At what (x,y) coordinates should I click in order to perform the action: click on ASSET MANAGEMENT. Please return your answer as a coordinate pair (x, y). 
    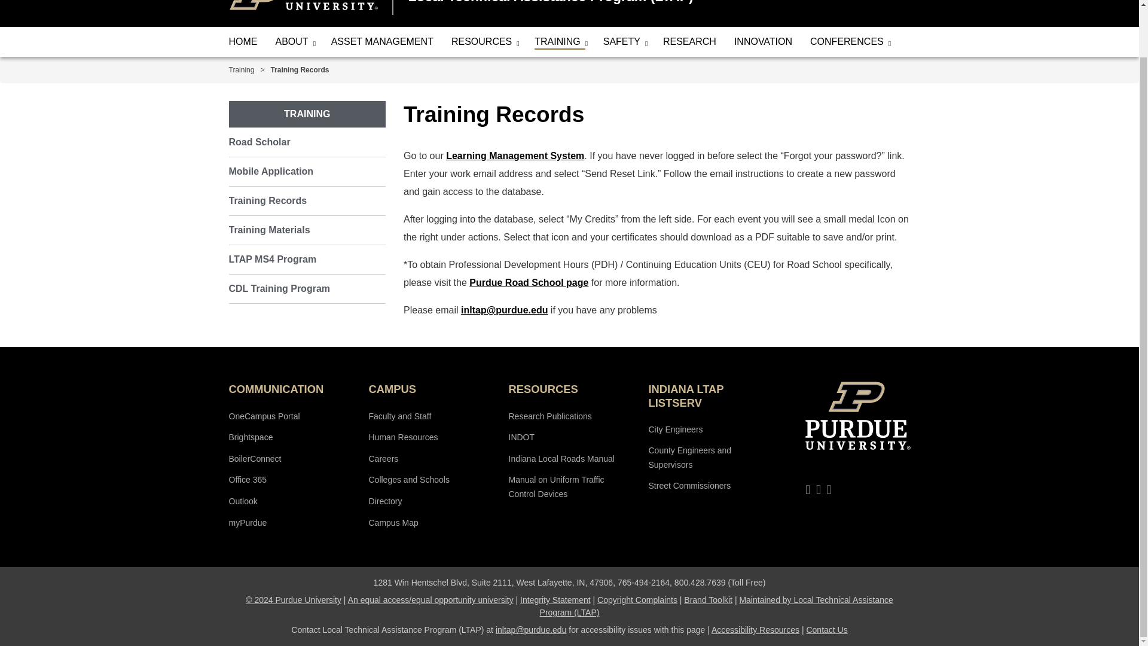
    Looking at the image, I should click on (382, 42).